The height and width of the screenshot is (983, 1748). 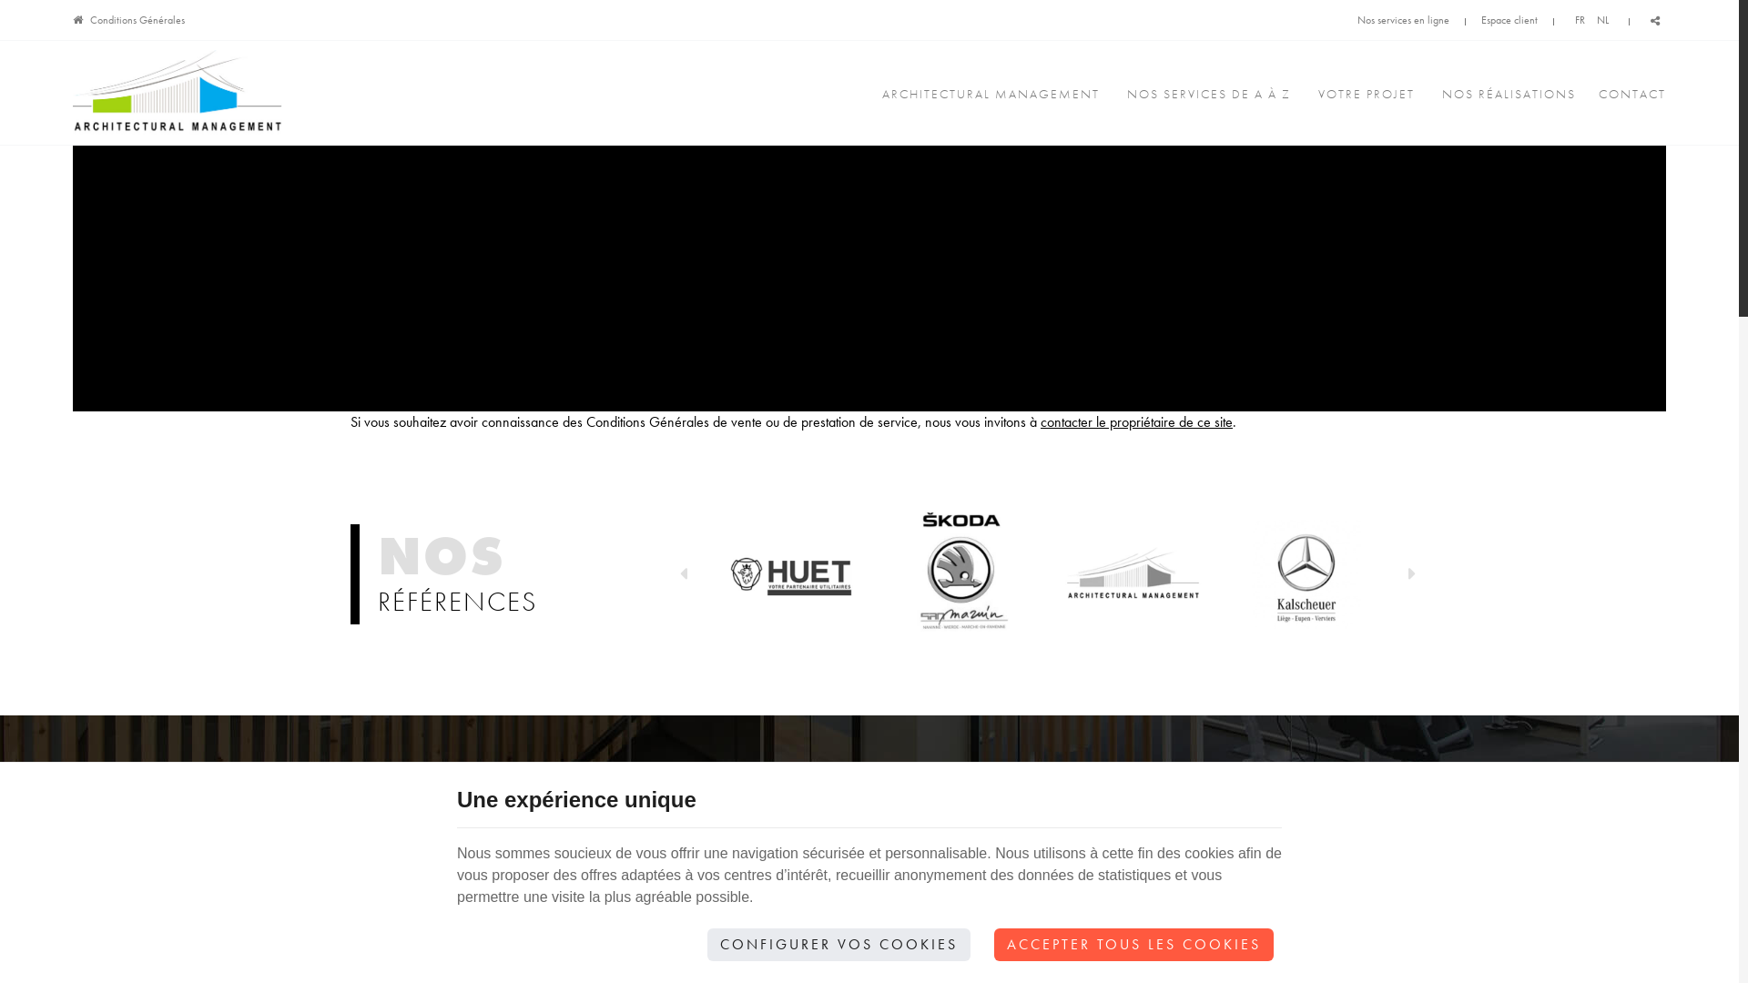 What do you see at coordinates (1367, 94) in the screenshot?
I see `VOTRE PROJET` at bounding box center [1367, 94].